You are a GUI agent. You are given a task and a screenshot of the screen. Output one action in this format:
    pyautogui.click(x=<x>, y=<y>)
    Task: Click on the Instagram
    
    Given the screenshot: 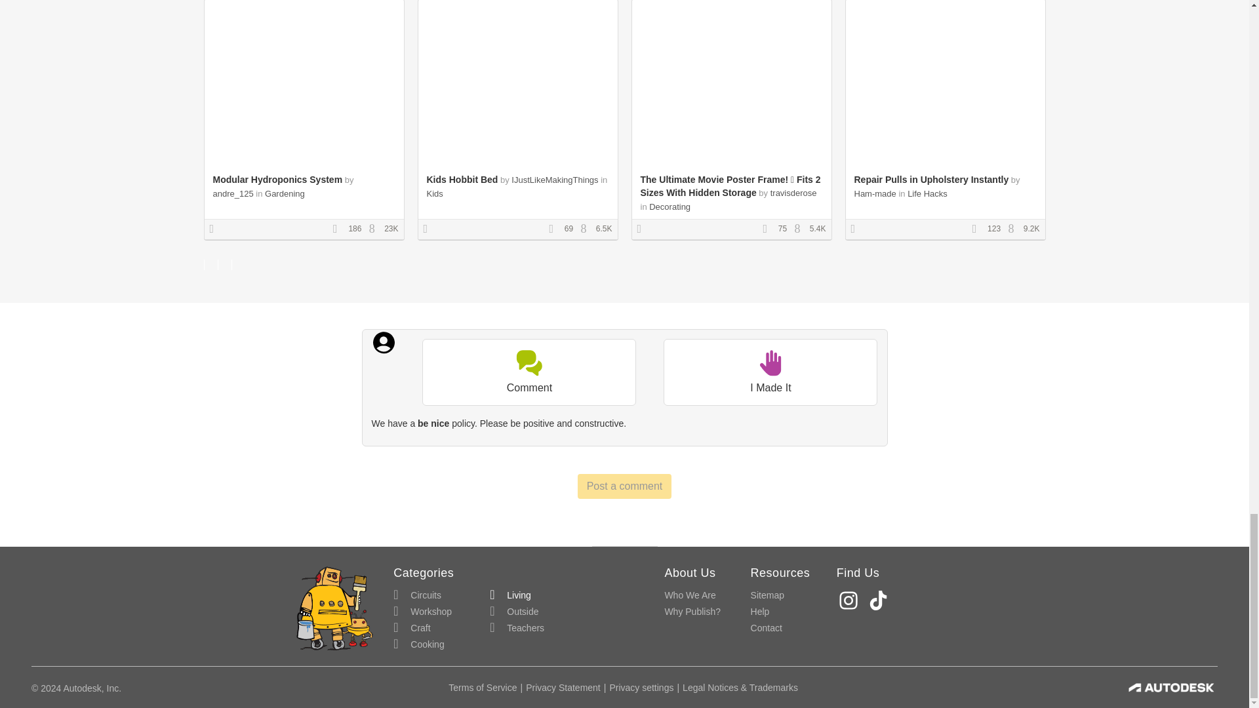 What is the action you would take?
    pyautogui.click(x=850, y=600)
    